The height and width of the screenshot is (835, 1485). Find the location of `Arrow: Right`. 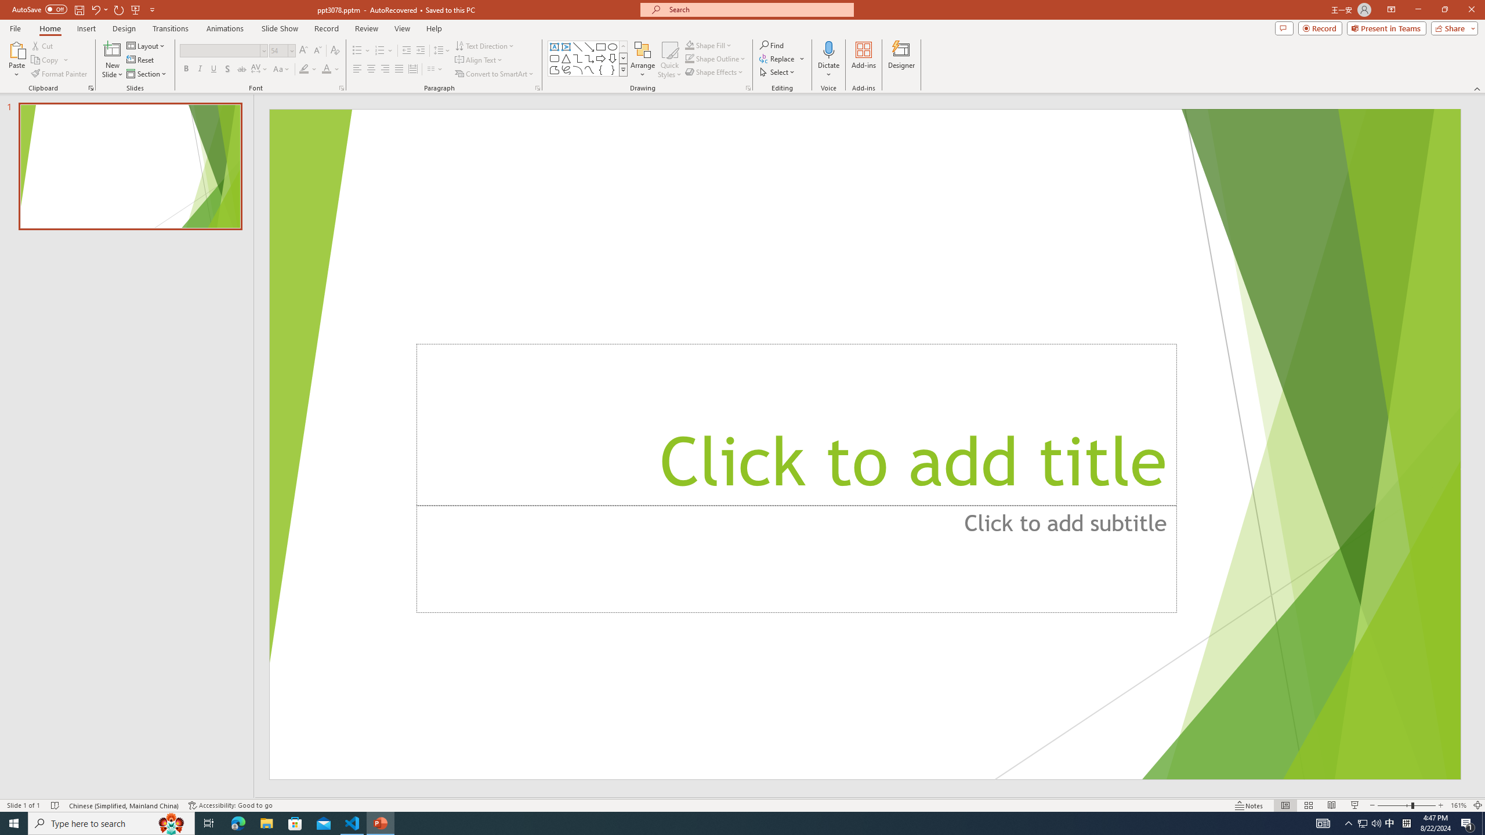

Arrow: Right is located at coordinates (601, 58).